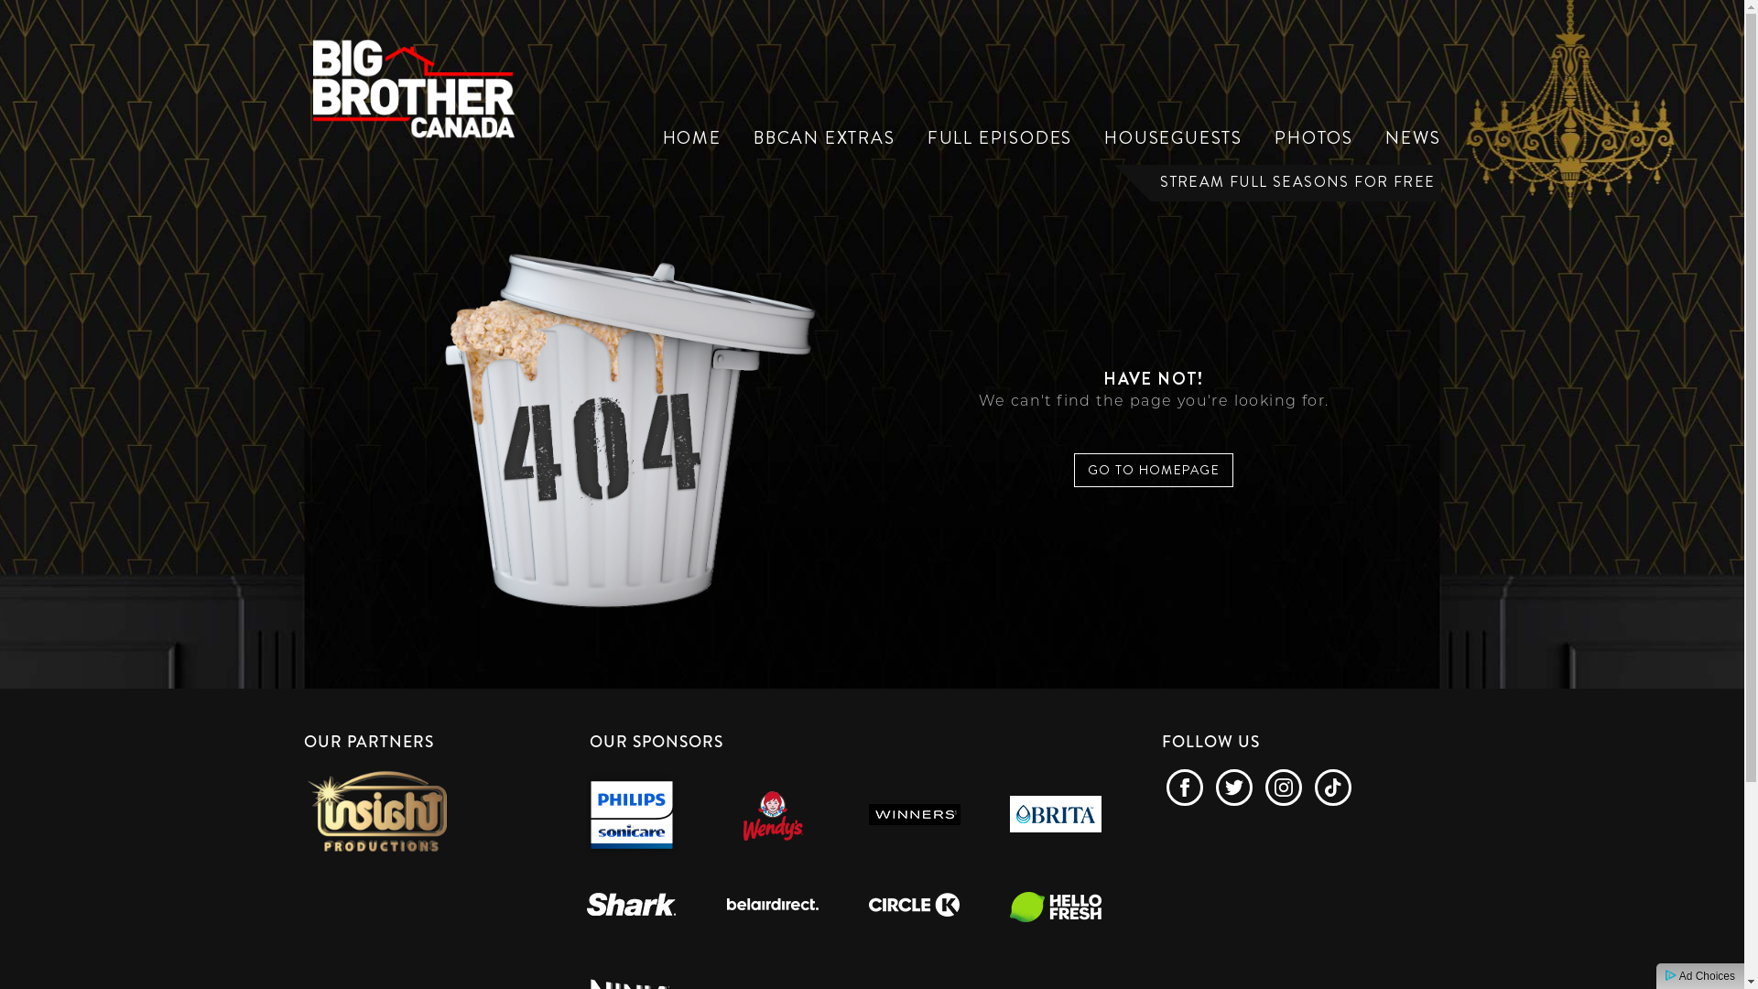 Image resolution: width=1758 pixels, height=989 pixels. What do you see at coordinates (632, 907) in the screenshot?
I see `Shark` at bounding box center [632, 907].